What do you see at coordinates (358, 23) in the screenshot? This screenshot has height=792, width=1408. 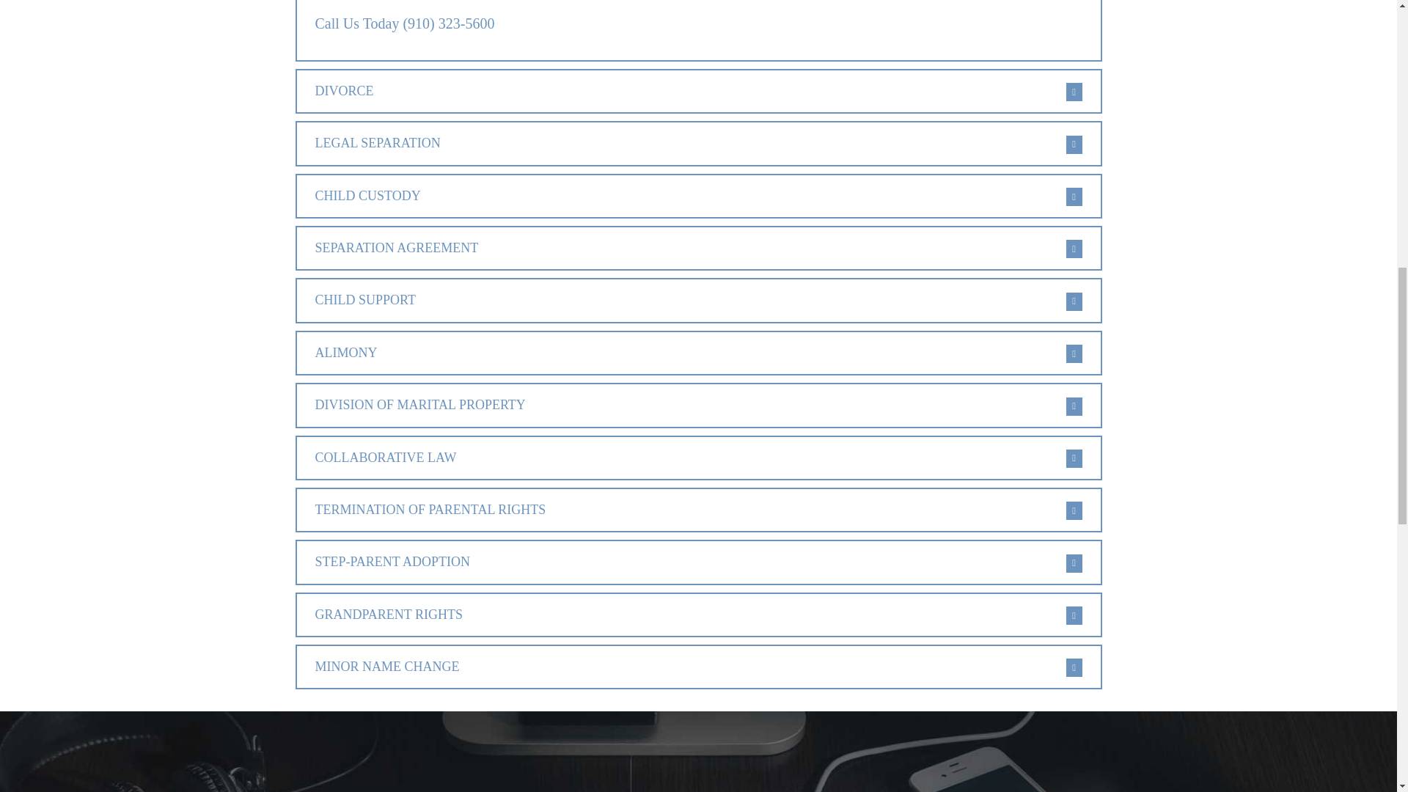 I see `Call Us Today` at bounding box center [358, 23].